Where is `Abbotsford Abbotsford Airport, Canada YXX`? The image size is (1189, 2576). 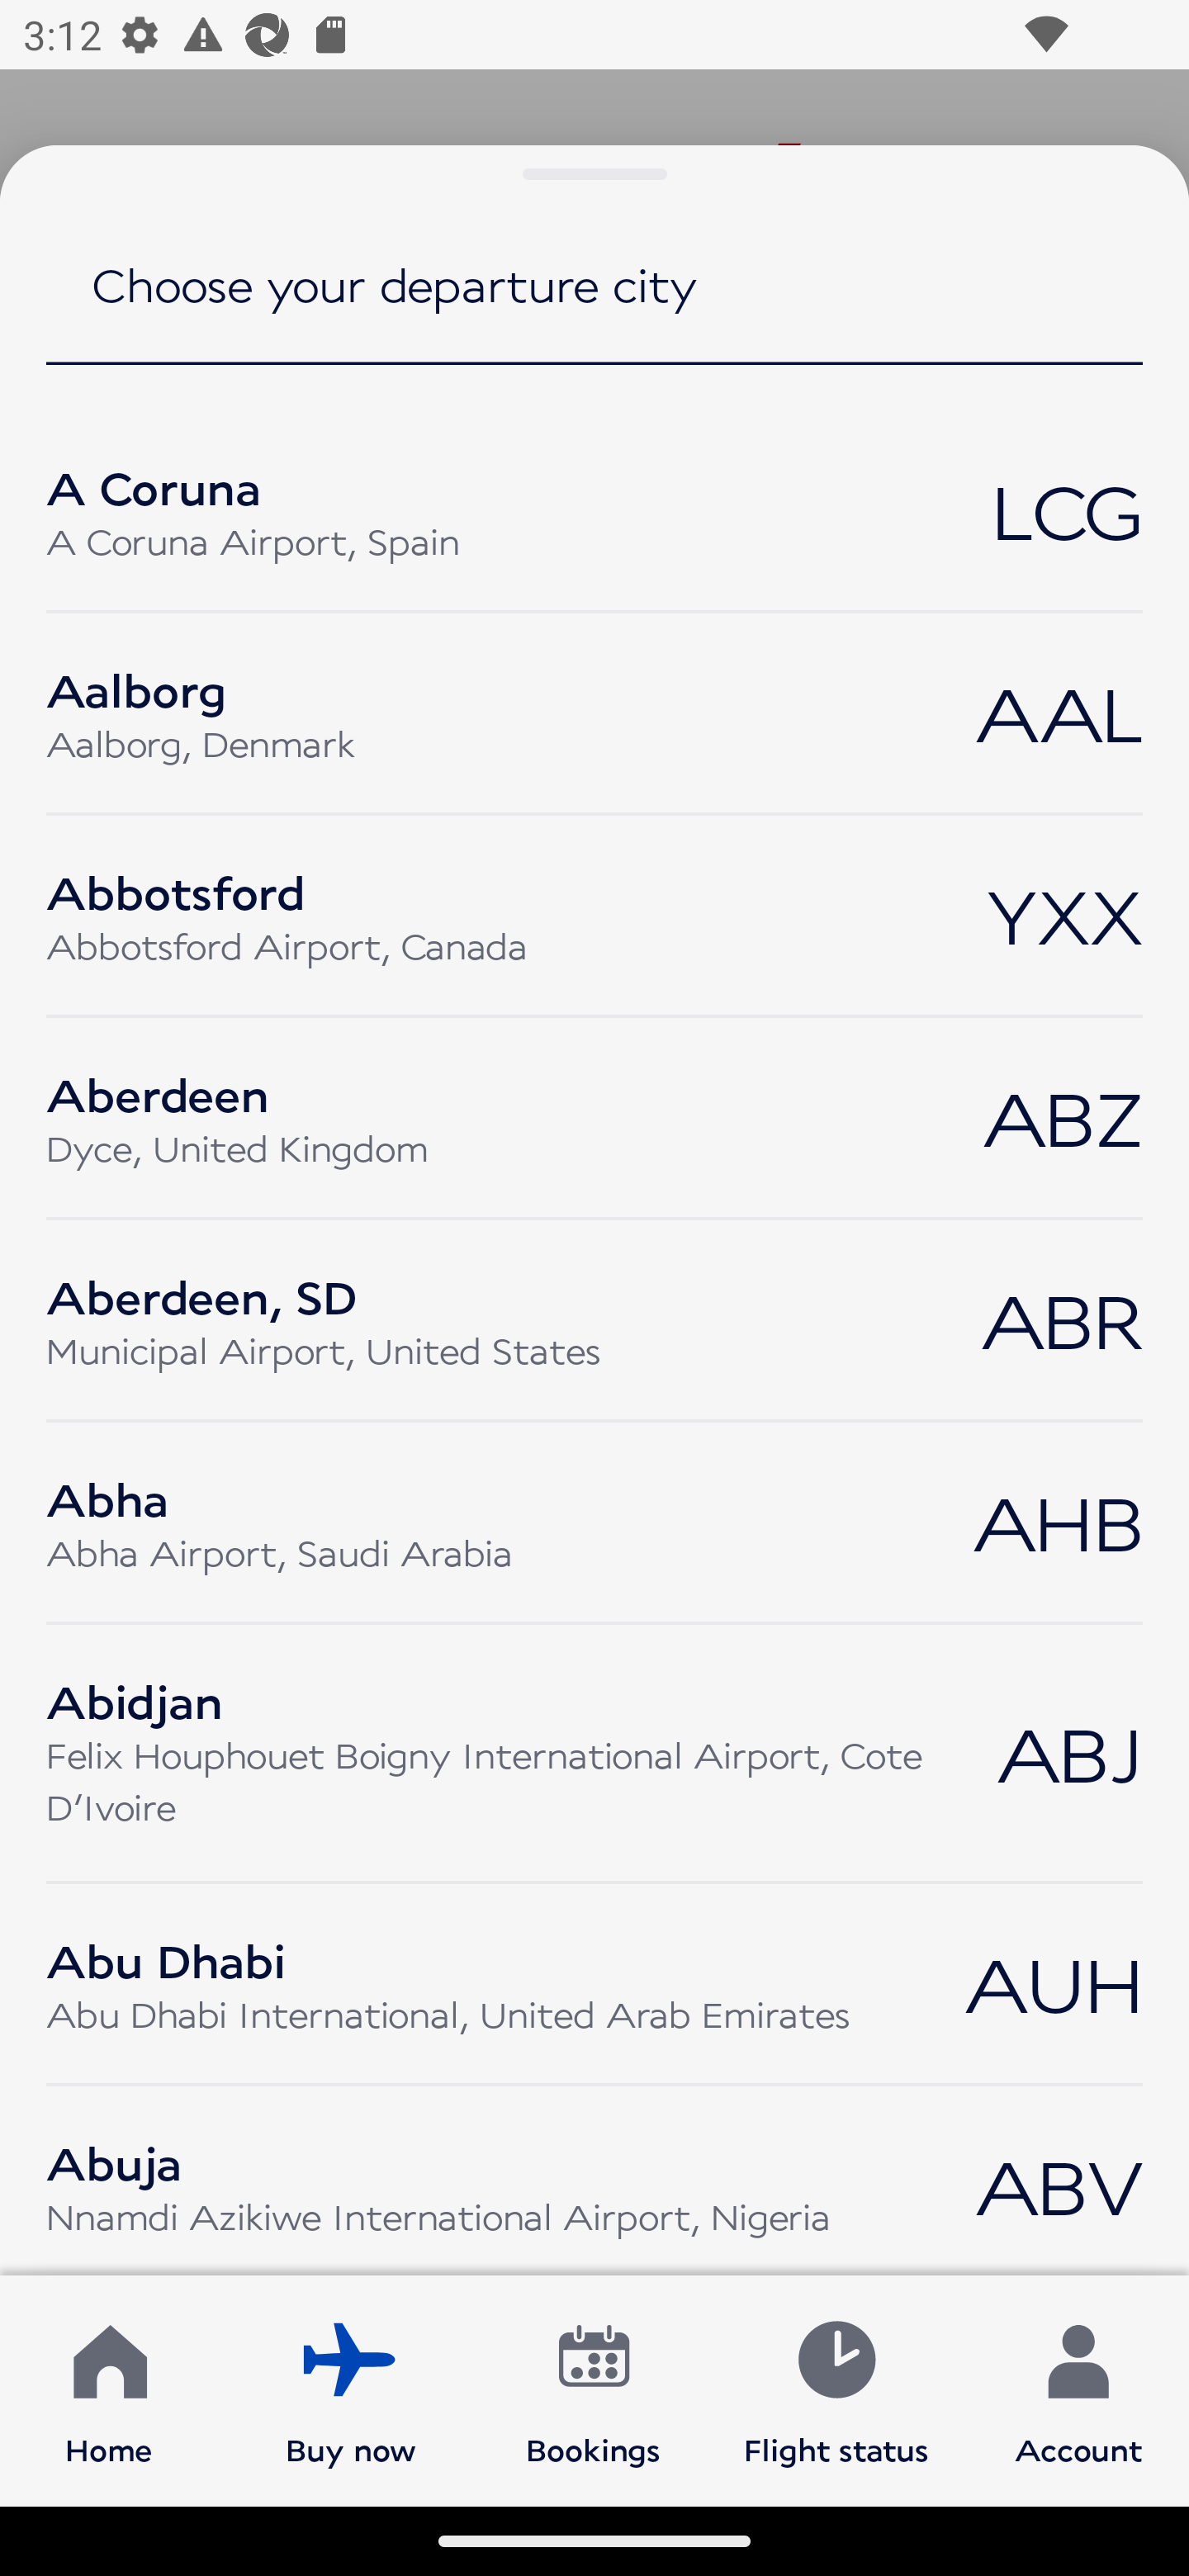
Abbotsford Abbotsford Airport, Canada YXX is located at coordinates (594, 915).